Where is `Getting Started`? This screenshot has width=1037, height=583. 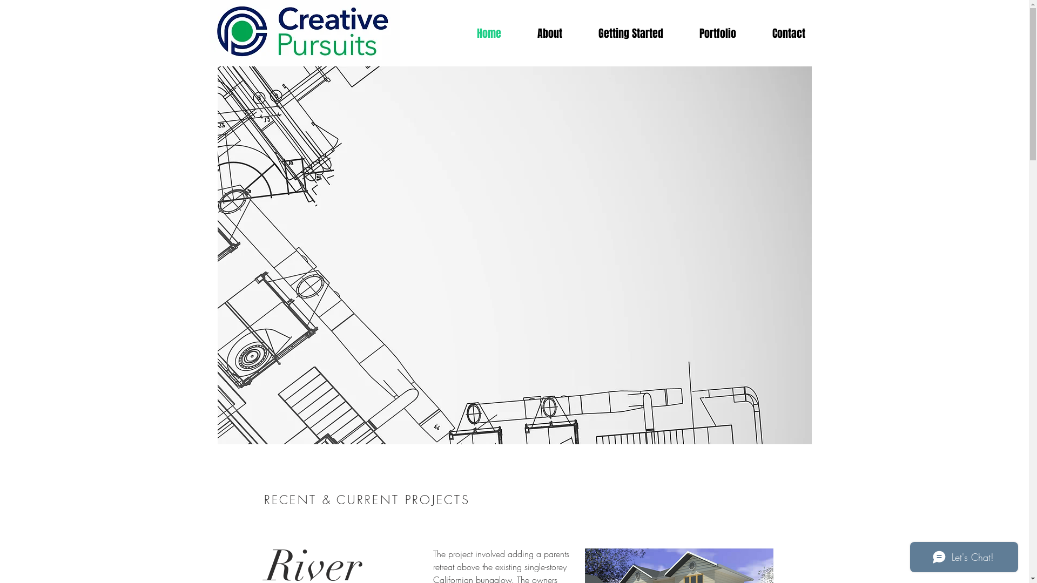
Getting Started is located at coordinates (631, 33).